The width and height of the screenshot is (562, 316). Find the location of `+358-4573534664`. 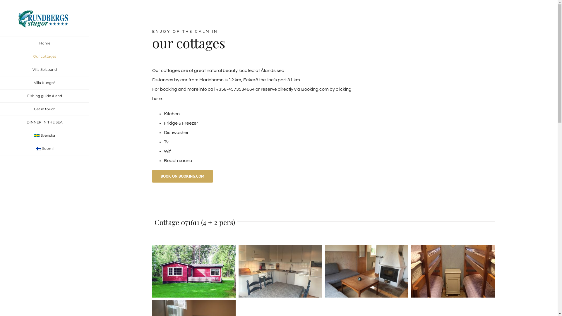

+358-4573534664 is located at coordinates (235, 89).